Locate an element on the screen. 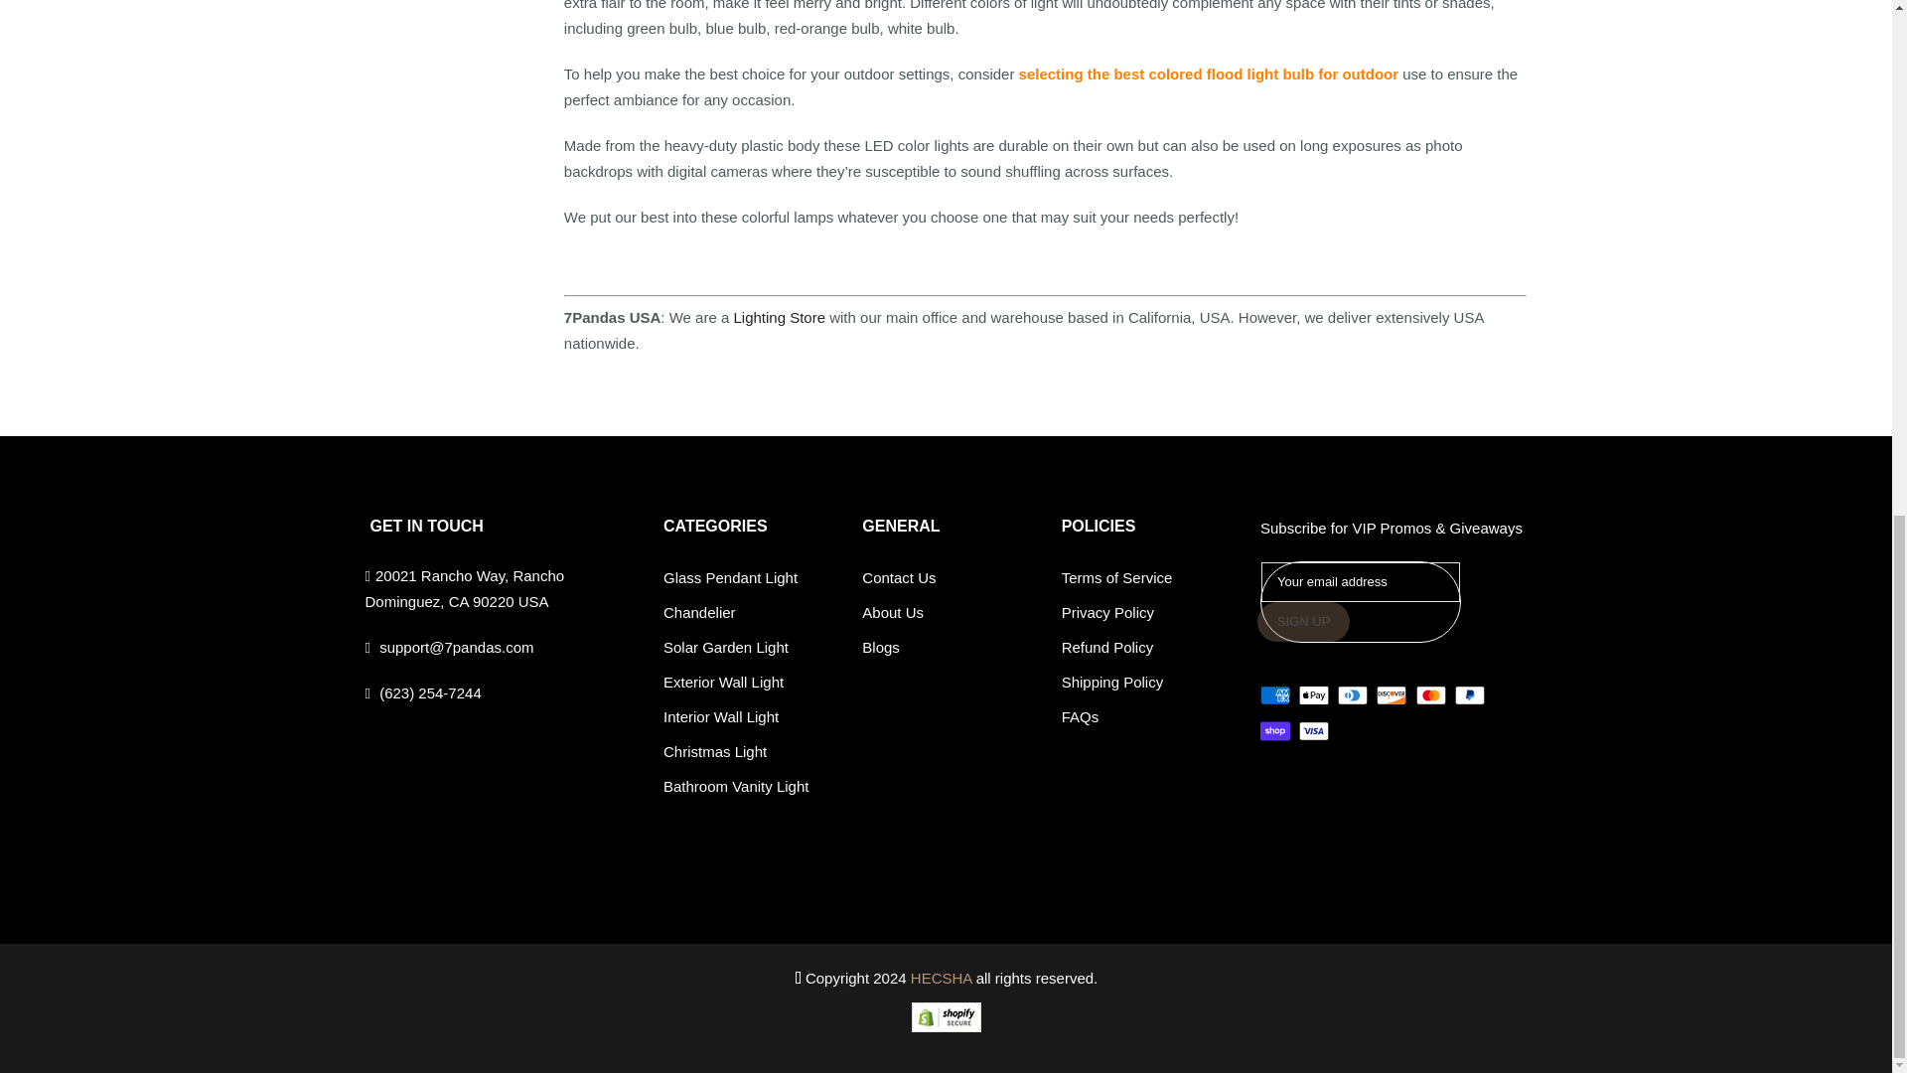 The height and width of the screenshot is (1073, 1907). Mastercard is located at coordinates (1430, 694).